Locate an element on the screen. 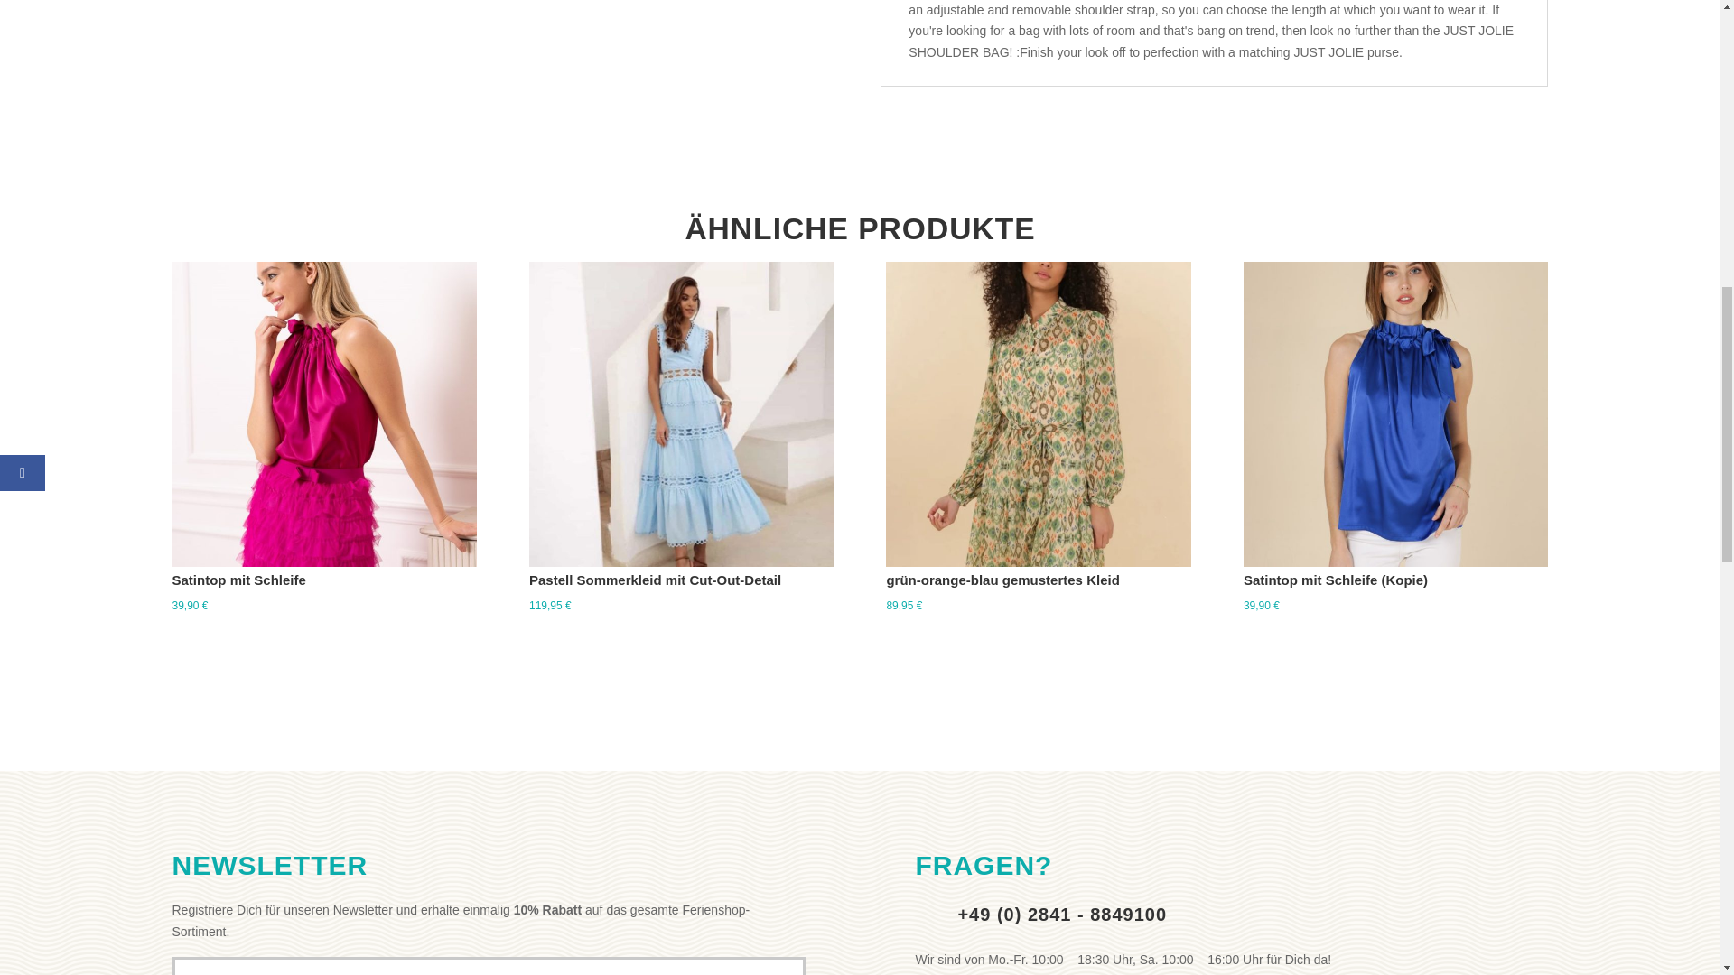  E-Mail-Adresse is located at coordinates (488, 966).